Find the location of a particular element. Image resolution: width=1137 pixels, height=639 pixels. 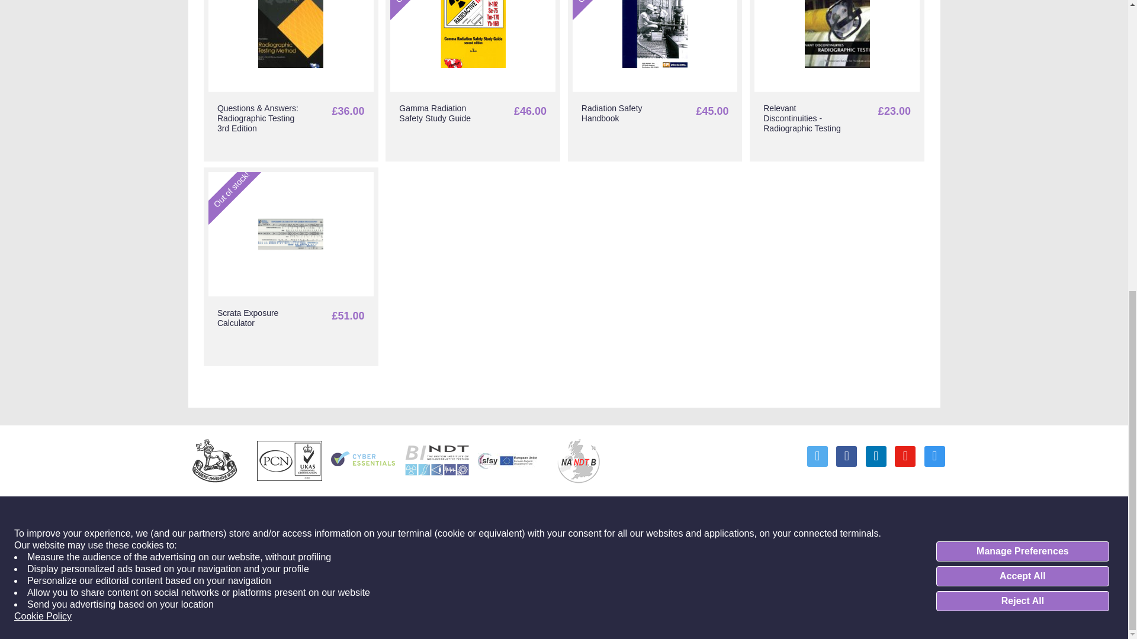

Reject All is located at coordinates (1022, 69).